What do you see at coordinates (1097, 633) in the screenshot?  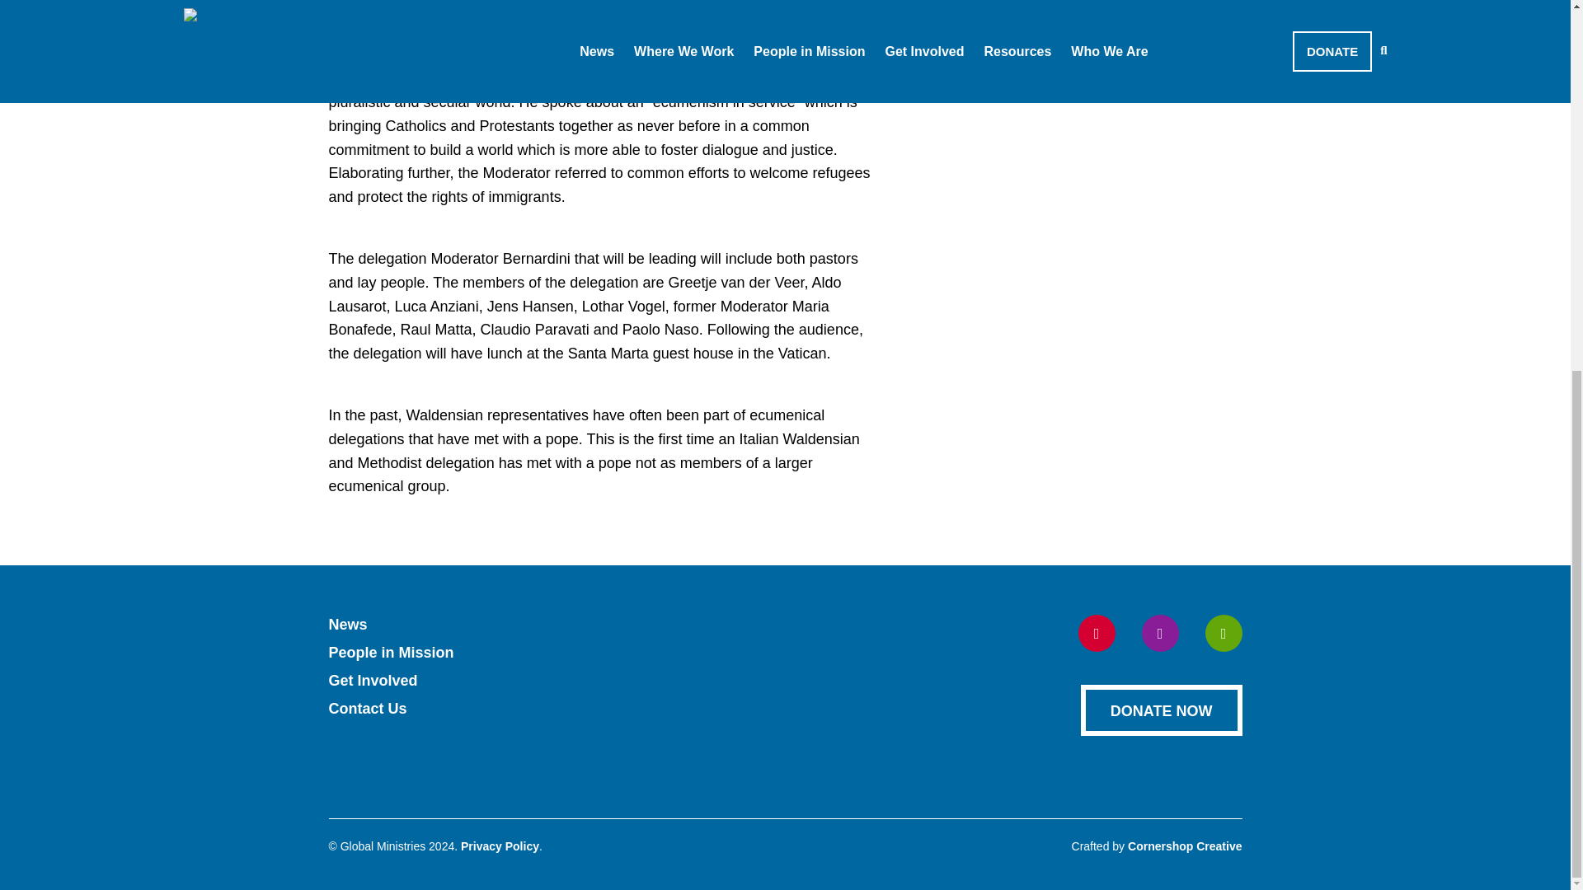 I see `Follow us on Facebook` at bounding box center [1097, 633].